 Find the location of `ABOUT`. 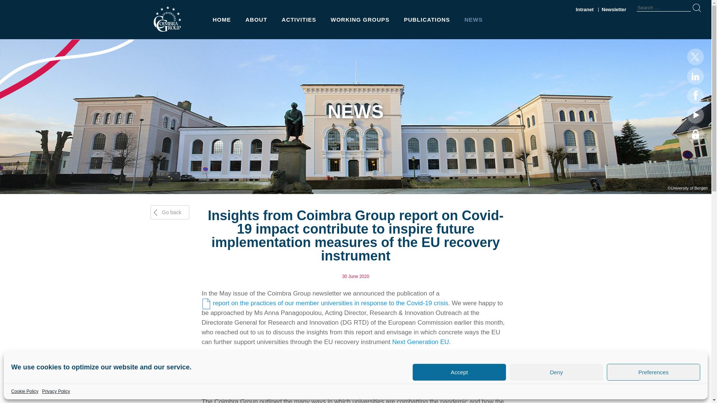

ABOUT is located at coordinates (256, 19).